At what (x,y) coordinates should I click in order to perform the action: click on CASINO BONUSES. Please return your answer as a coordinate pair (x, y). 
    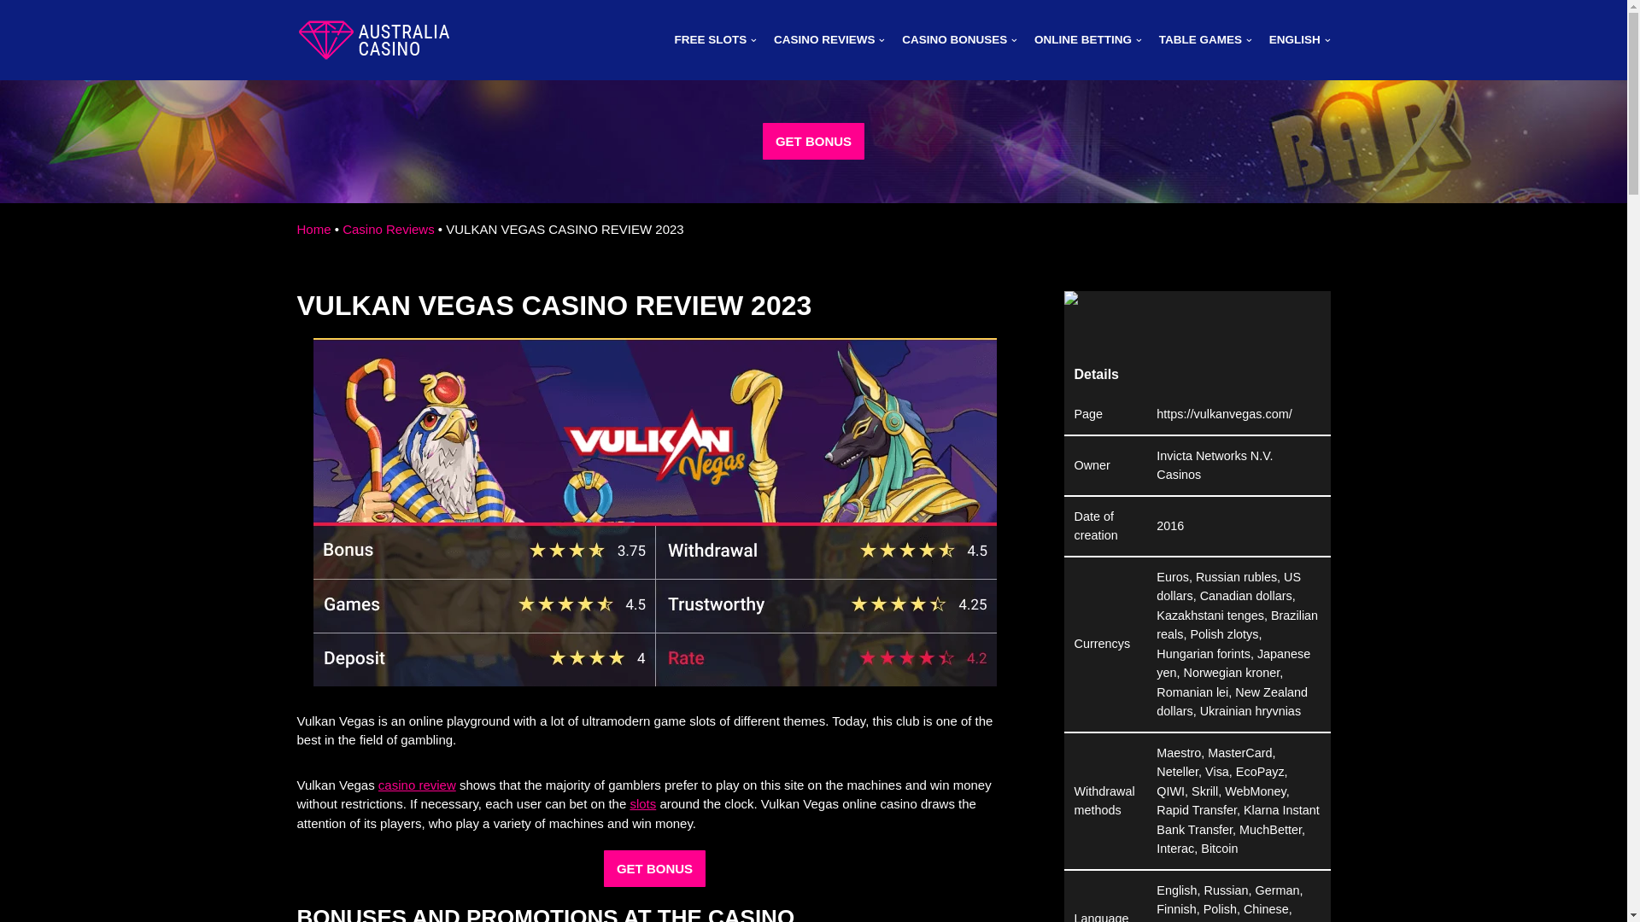
    Looking at the image, I should click on (959, 39).